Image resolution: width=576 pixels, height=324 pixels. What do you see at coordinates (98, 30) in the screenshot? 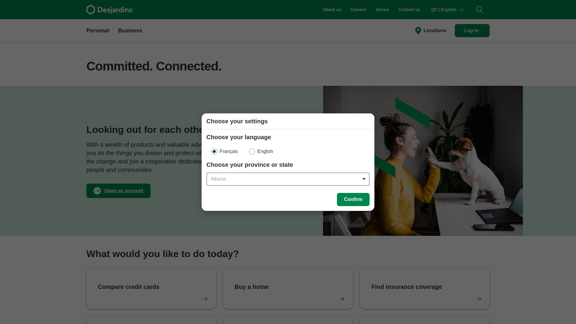
I see `Personal` at bounding box center [98, 30].